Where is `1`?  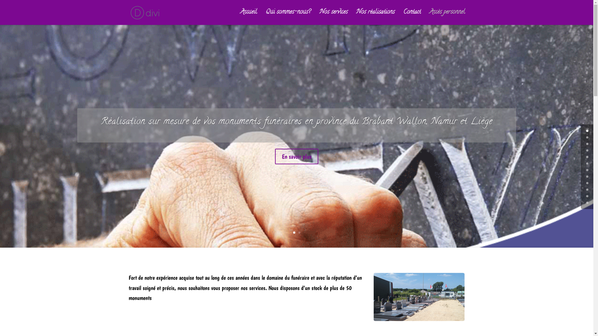
1 is located at coordinates (294, 233).